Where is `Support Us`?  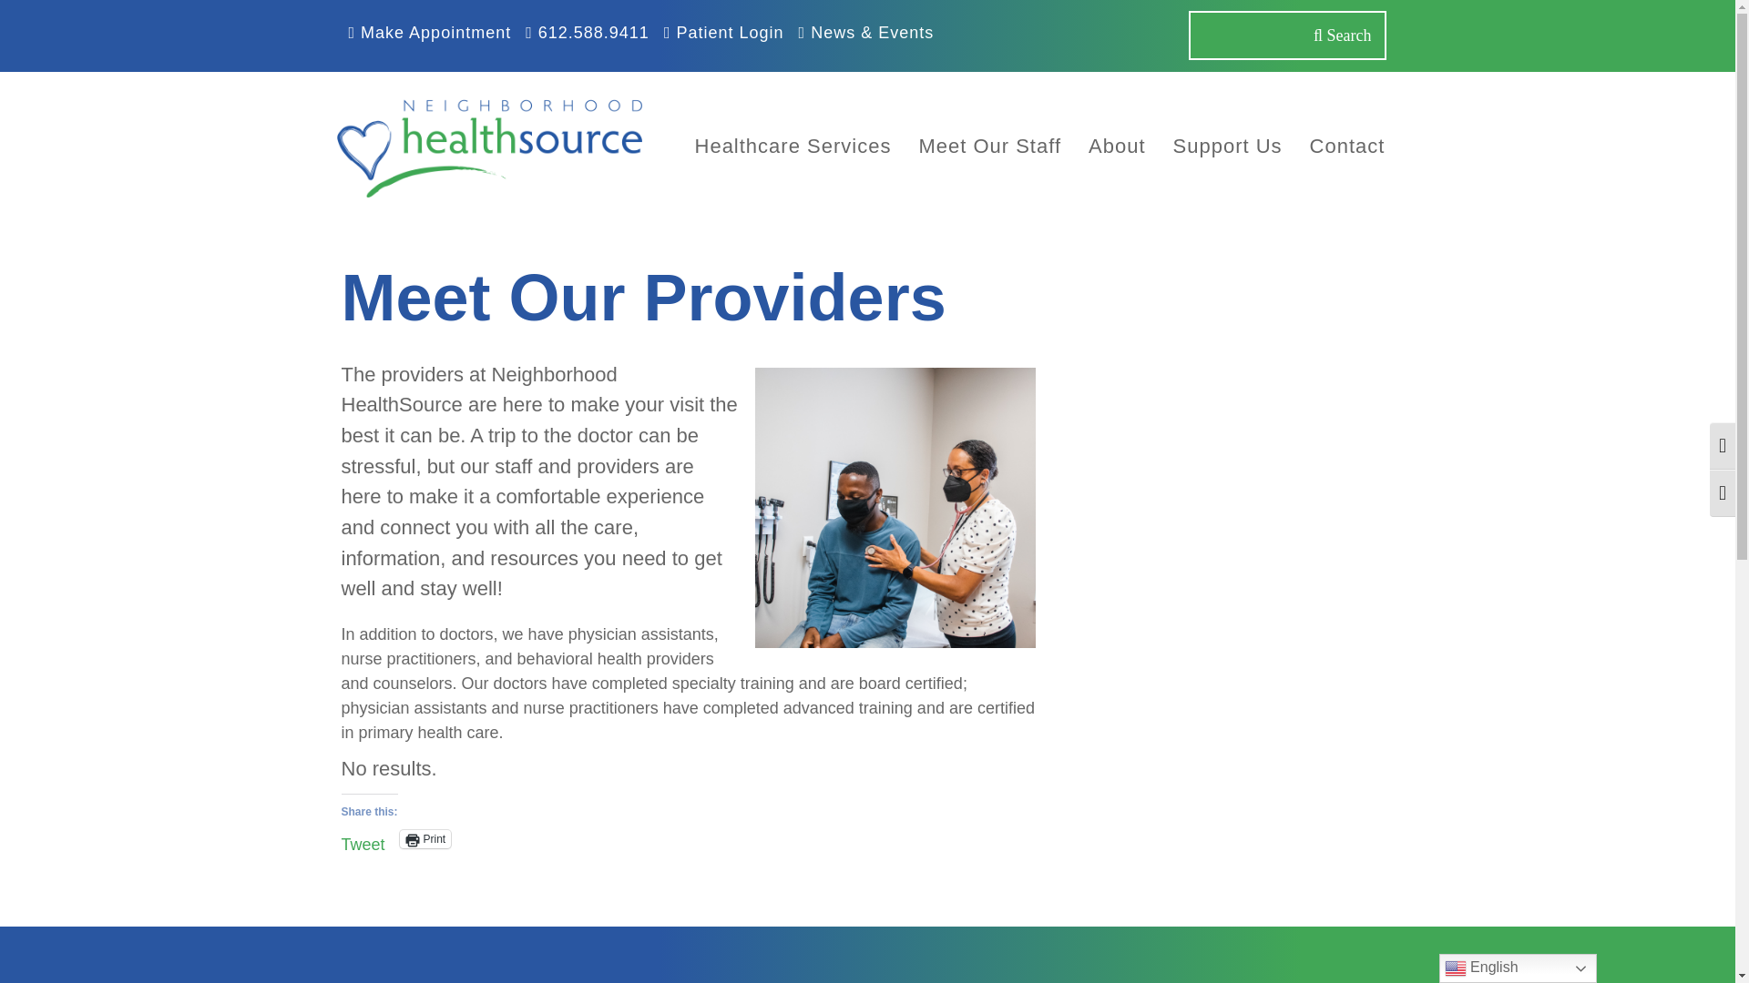
Support Us is located at coordinates (1227, 146).